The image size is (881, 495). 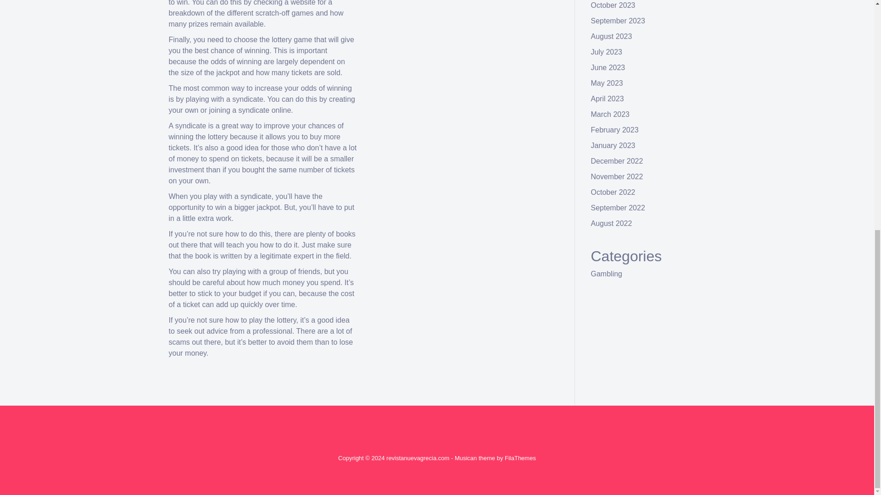 What do you see at coordinates (613, 5) in the screenshot?
I see `October 2023` at bounding box center [613, 5].